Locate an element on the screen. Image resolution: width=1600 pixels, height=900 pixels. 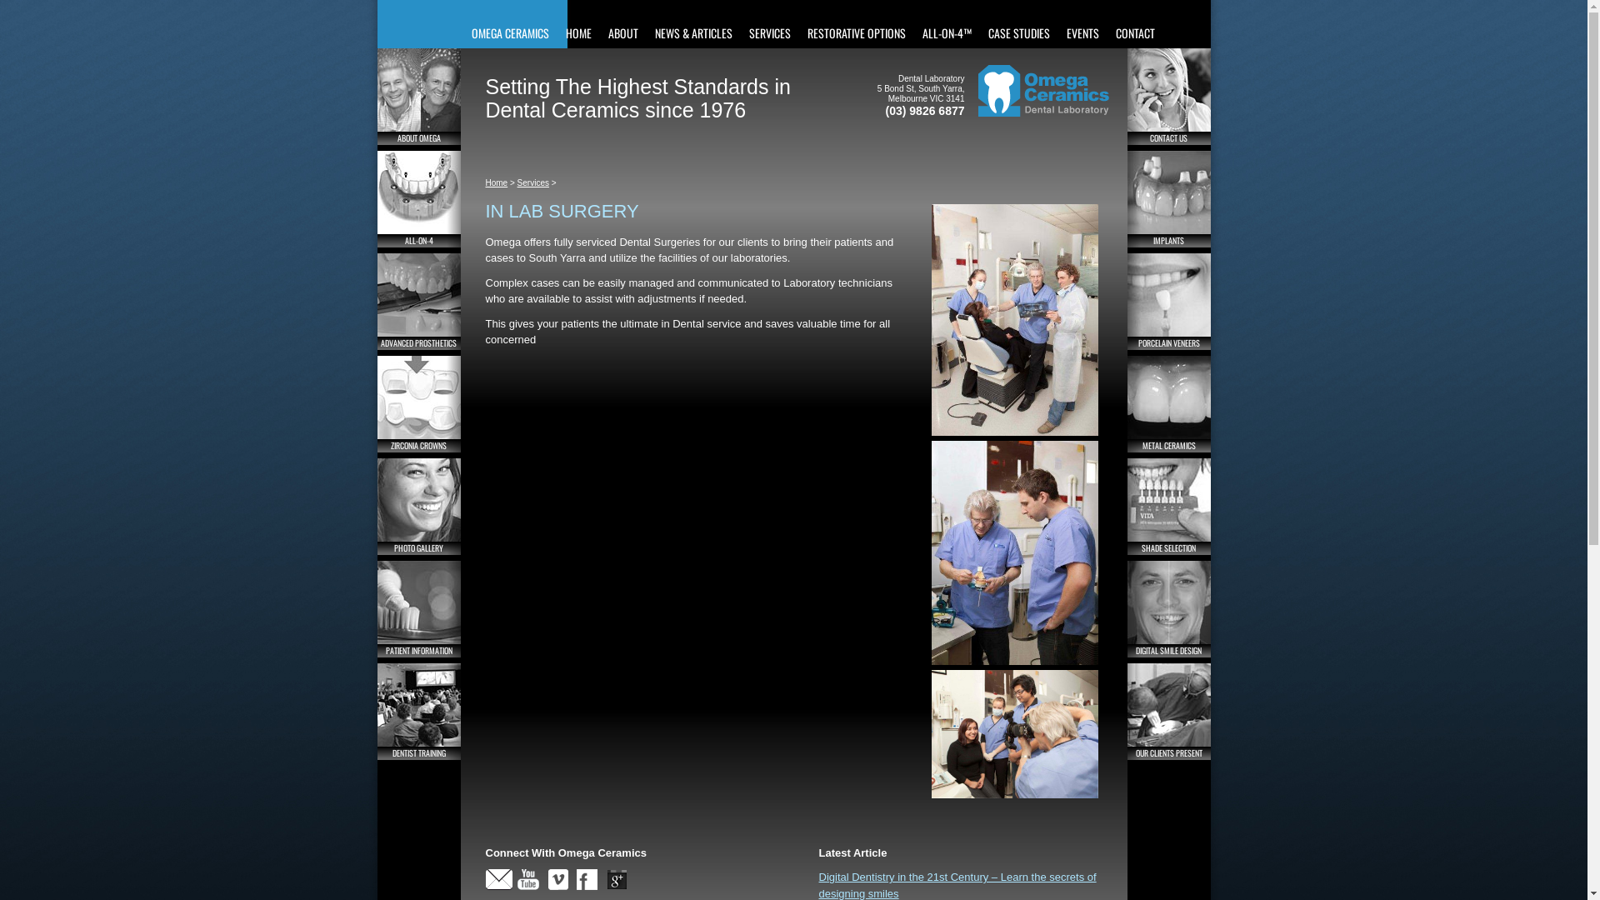
NEWS & ARTICLES is located at coordinates (693, 24).